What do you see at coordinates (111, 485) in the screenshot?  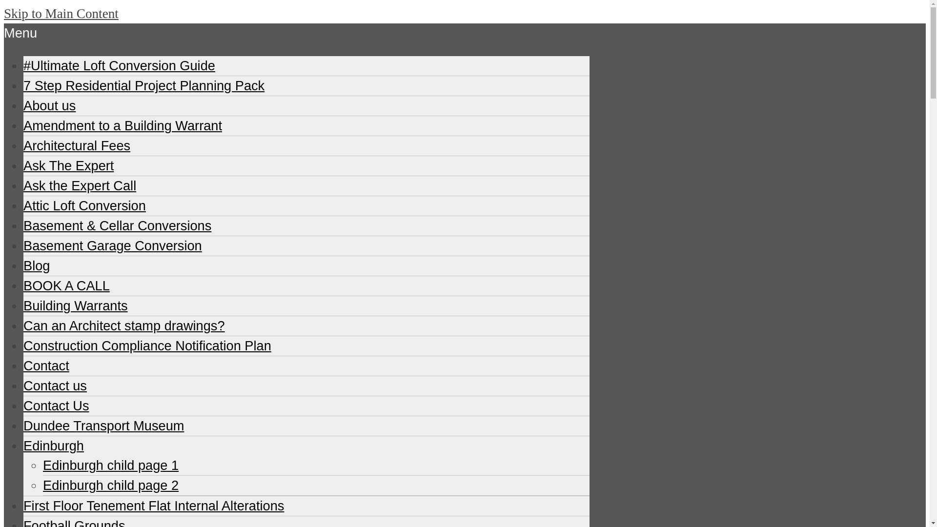 I see `Edinburgh child page 2` at bounding box center [111, 485].